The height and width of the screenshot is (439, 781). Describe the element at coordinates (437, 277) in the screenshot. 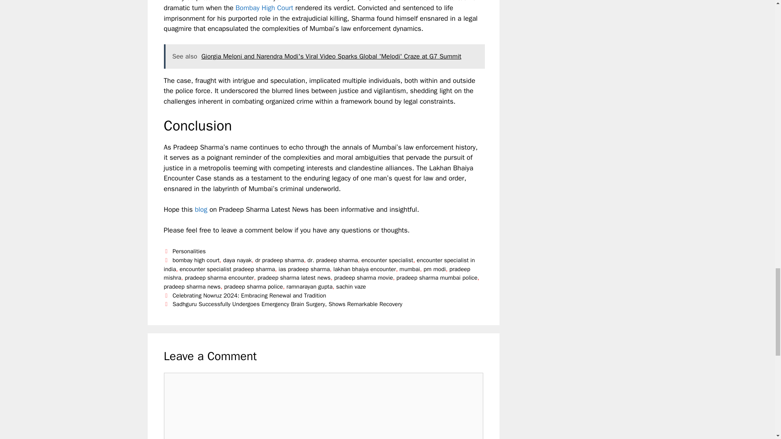

I see `pradeep sharma mumbai police` at that location.